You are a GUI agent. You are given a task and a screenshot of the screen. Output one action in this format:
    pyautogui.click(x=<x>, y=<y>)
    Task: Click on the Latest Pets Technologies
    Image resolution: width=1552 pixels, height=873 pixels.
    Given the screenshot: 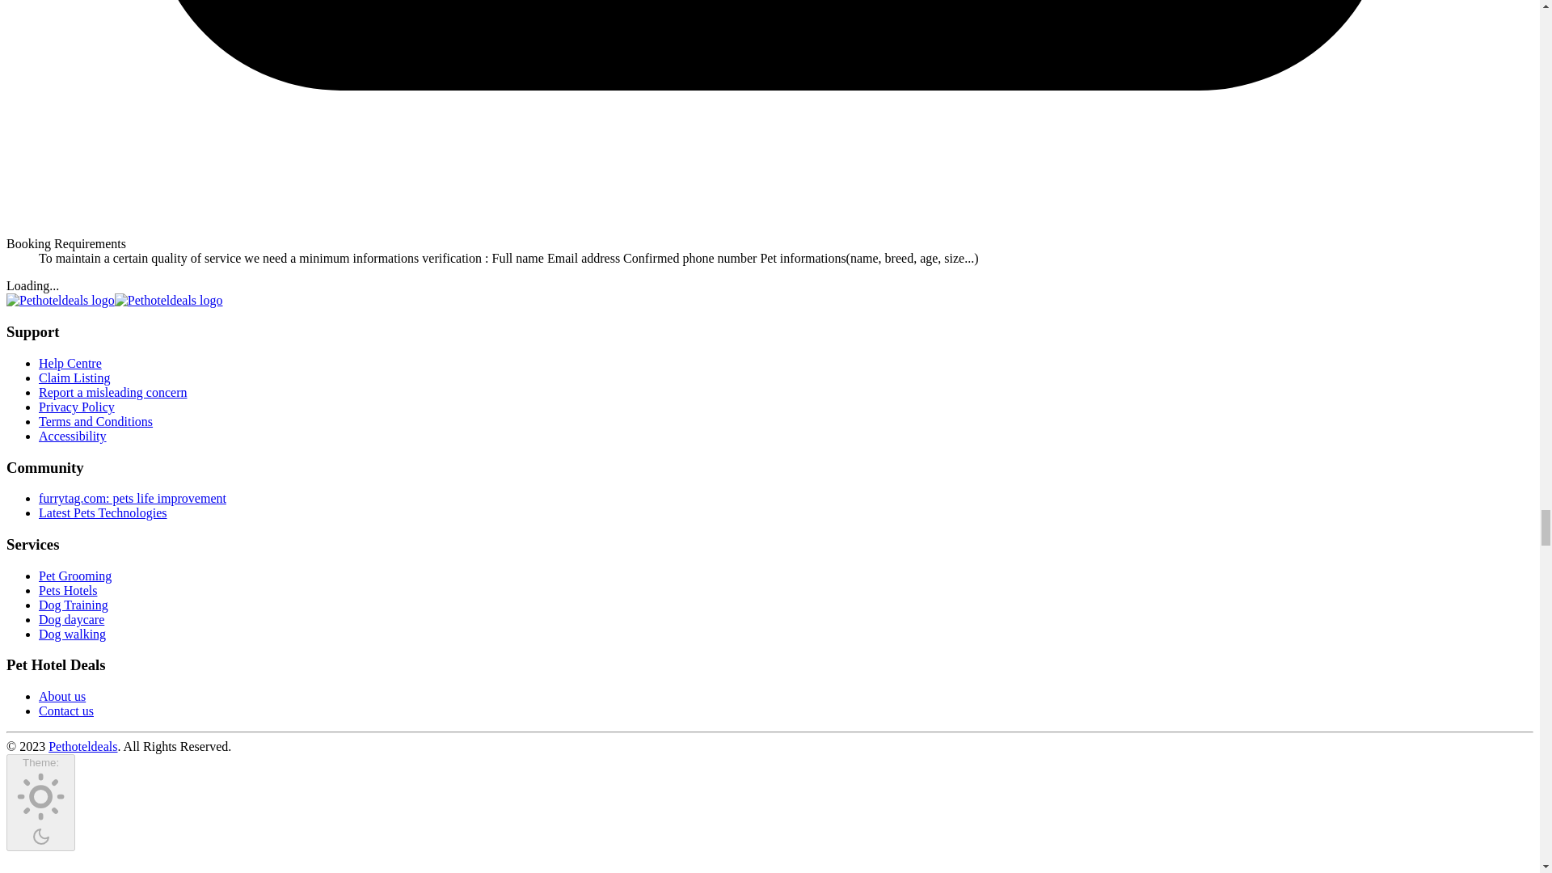 What is the action you would take?
    pyautogui.click(x=103, y=512)
    